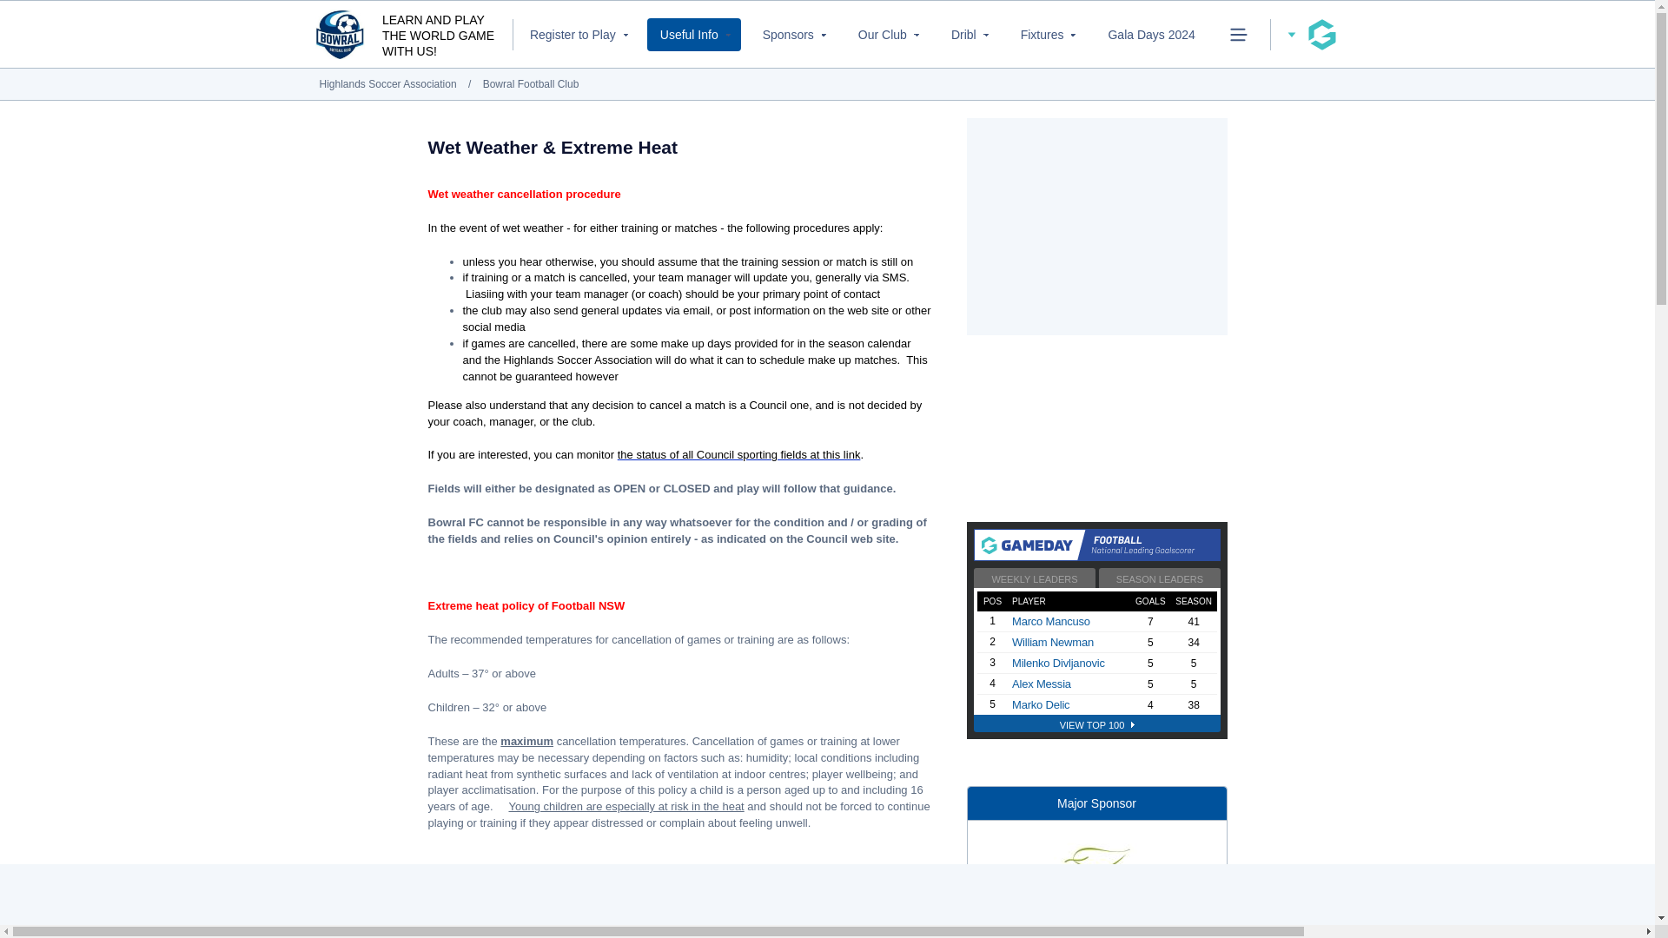 This screenshot has height=938, width=1668. What do you see at coordinates (792, 35) in the screenshot?
I see `Sponsors` at bounding box center [792, 35].